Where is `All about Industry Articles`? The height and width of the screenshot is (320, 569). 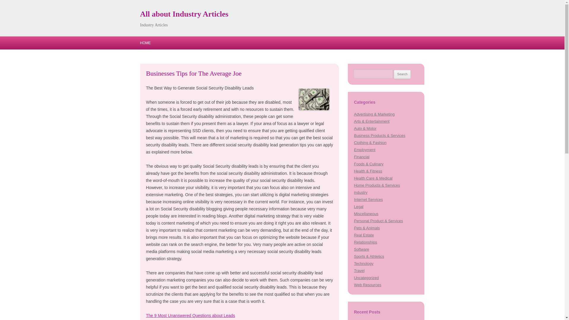
All about Industry Articles is located at coordinates (184, 14).